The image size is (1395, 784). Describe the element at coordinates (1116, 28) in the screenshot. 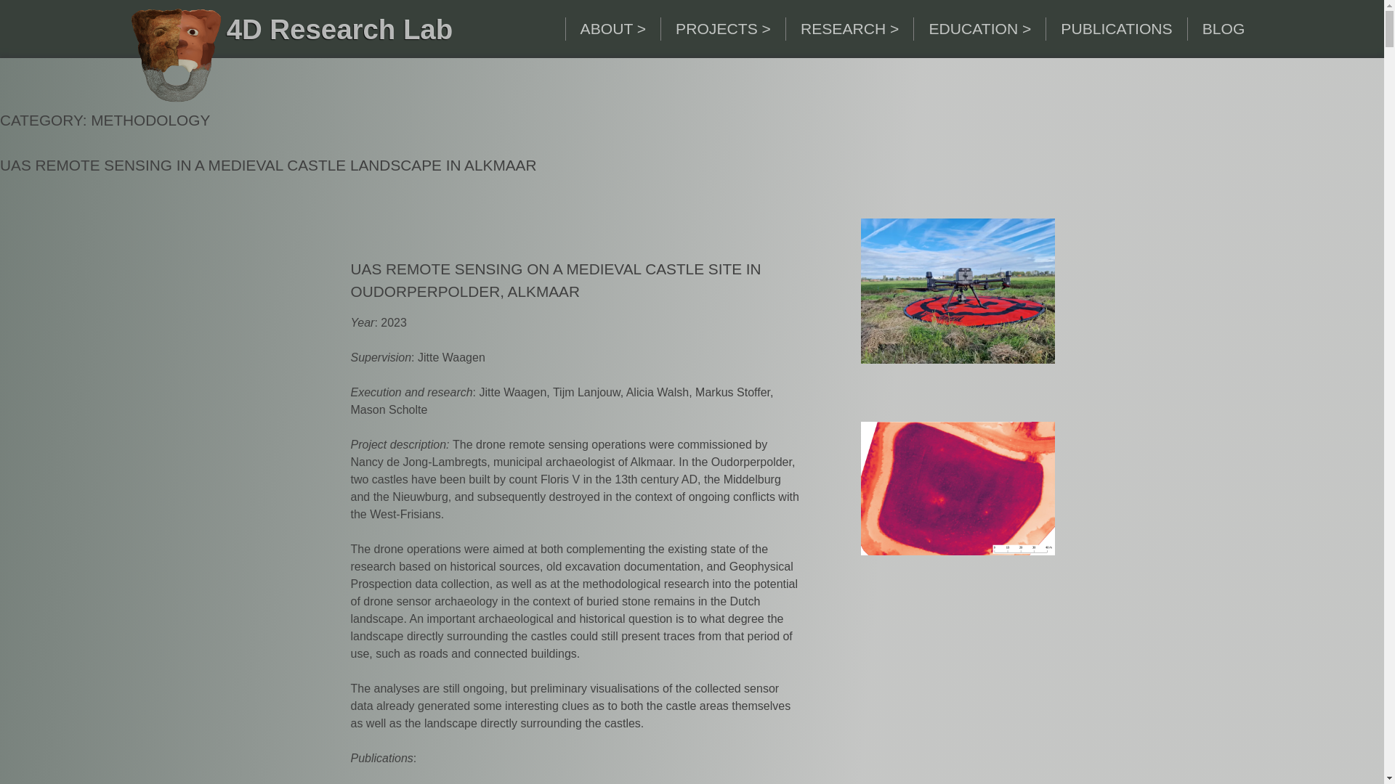

I see `PUBLICATIONS` at that location.